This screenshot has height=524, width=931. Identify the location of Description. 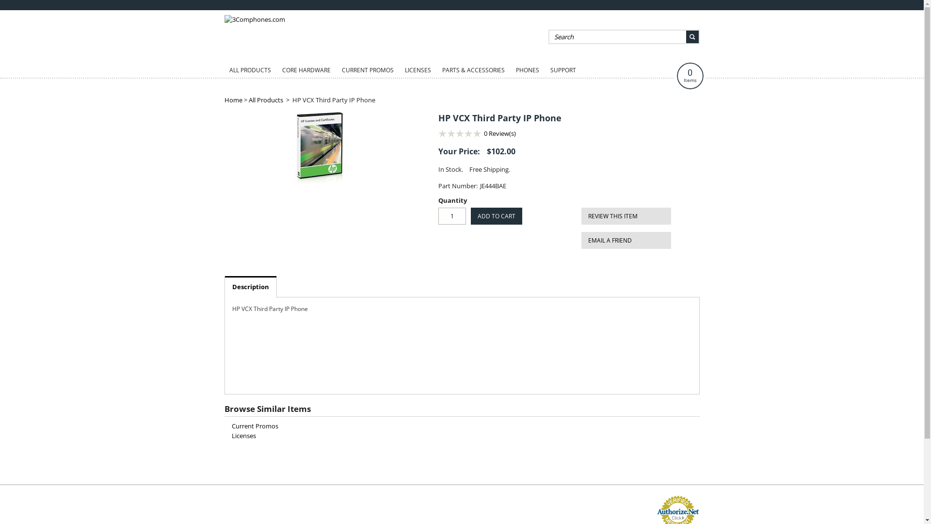
(251, 286).